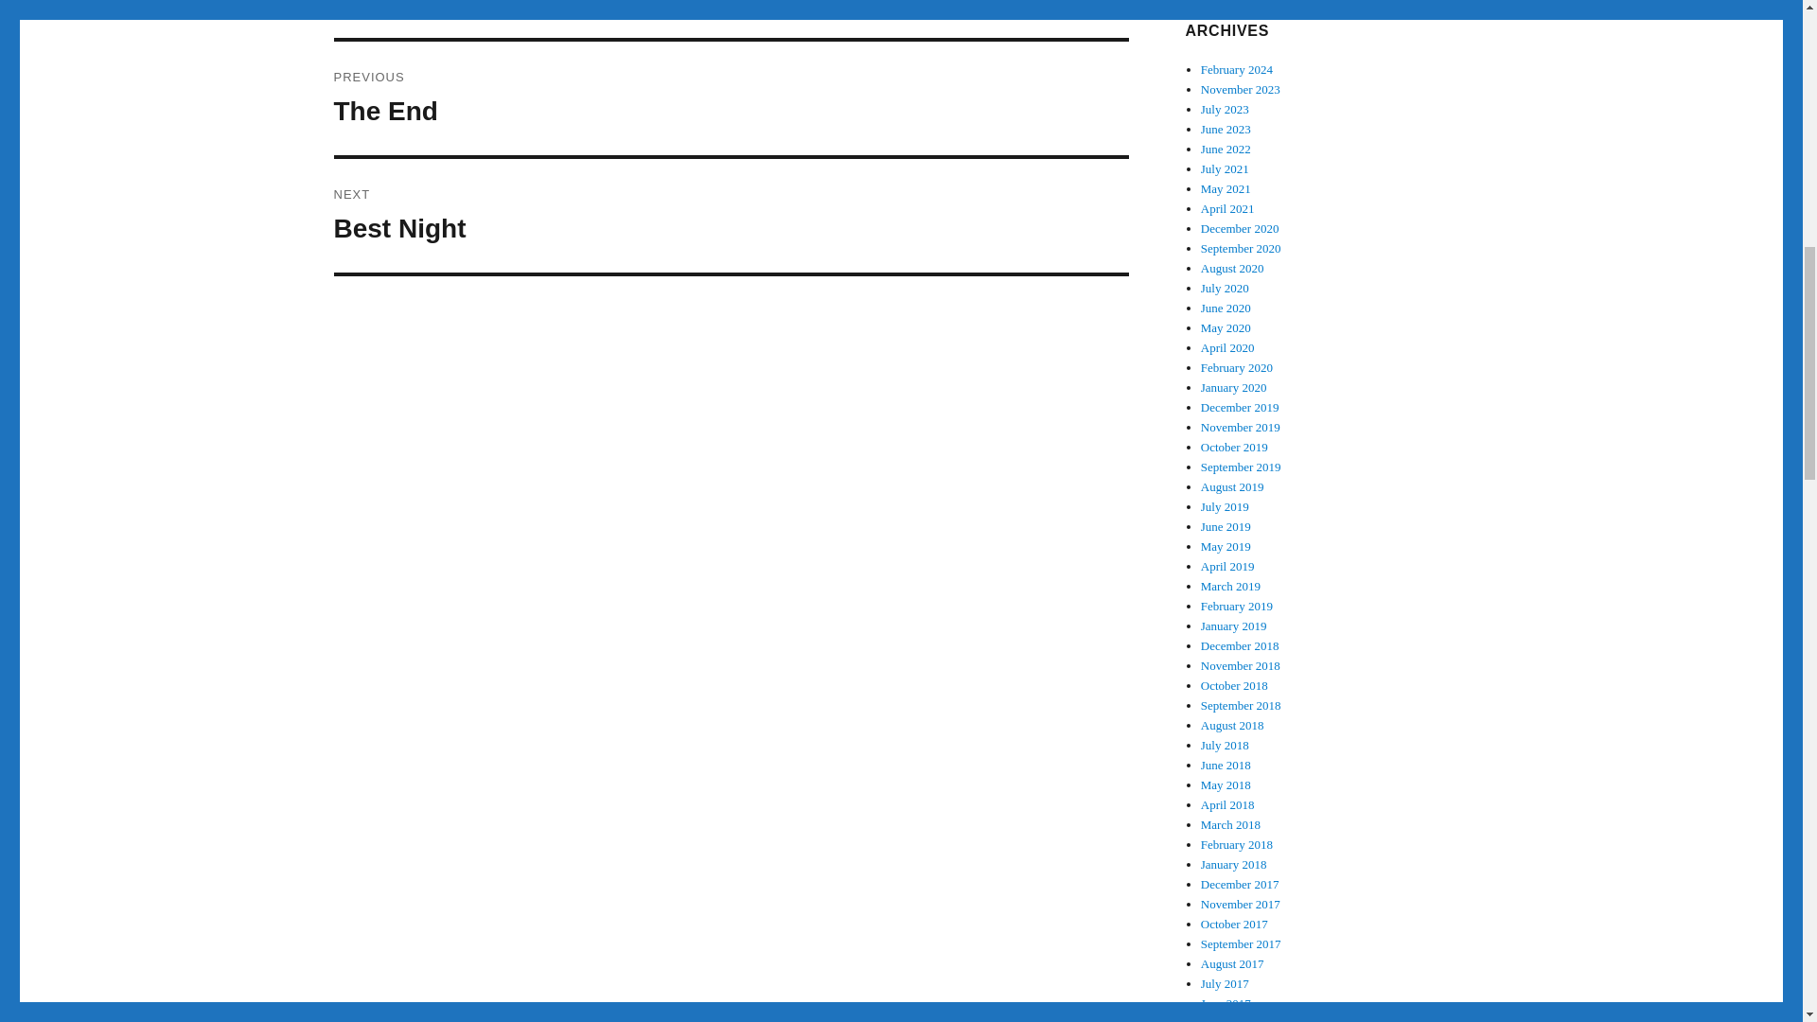  Describe the element at coordinates (731, 98) in the screenshot. I see `April 2020` at that location.